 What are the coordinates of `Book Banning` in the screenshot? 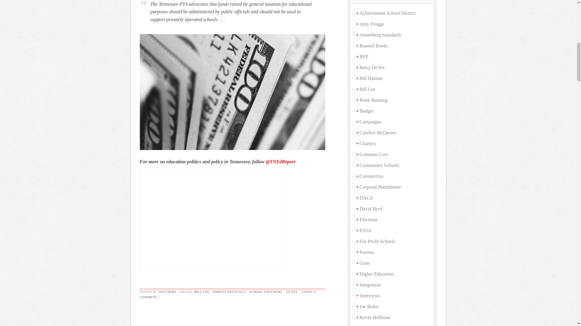 It's located at (373, 100).